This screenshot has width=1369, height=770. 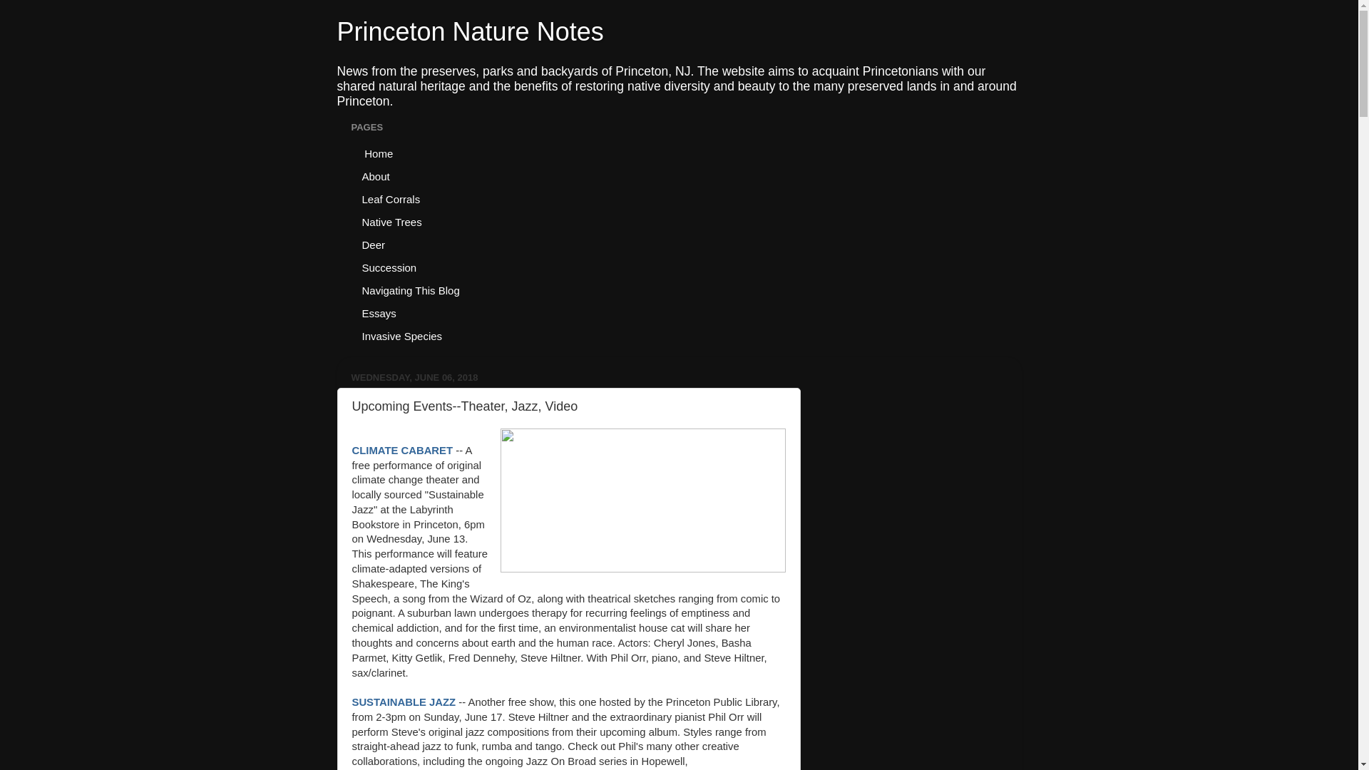 I want to click on Essays, so click(x=378, y=312).